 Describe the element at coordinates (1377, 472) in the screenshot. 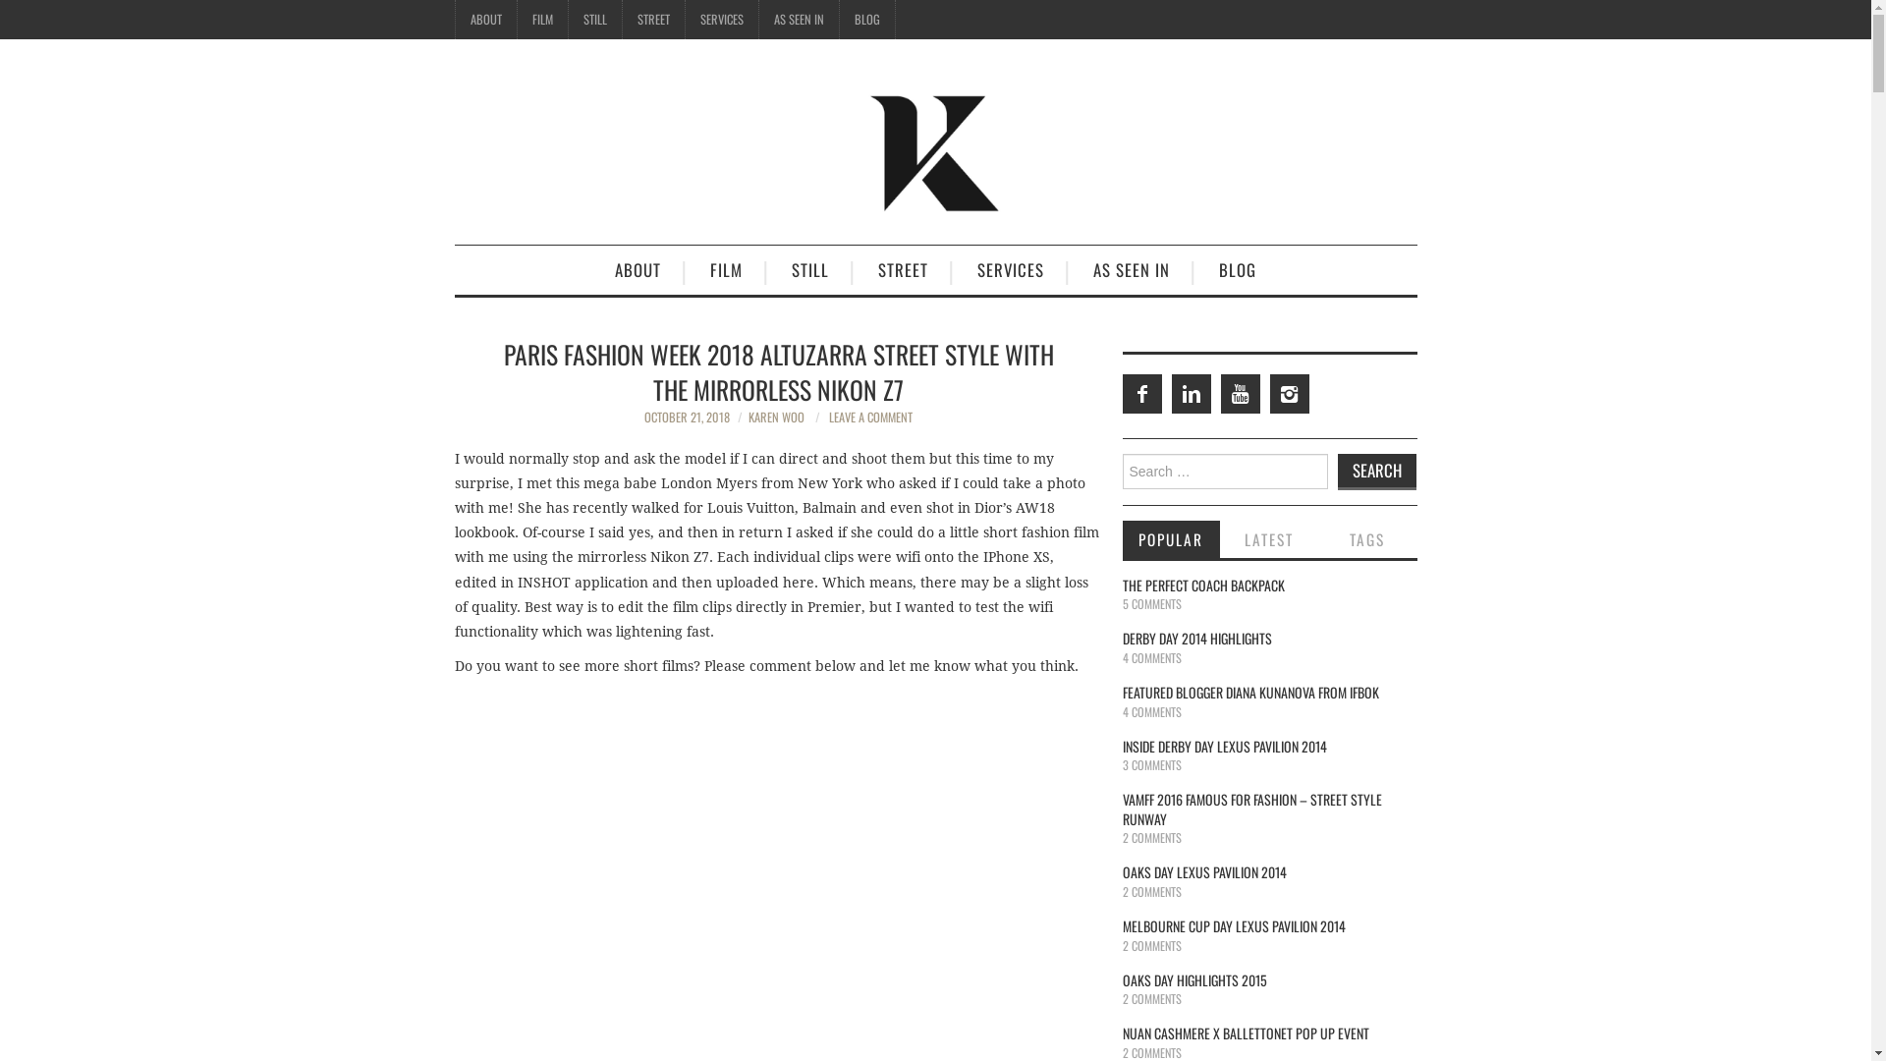

I see `Search` at that location.